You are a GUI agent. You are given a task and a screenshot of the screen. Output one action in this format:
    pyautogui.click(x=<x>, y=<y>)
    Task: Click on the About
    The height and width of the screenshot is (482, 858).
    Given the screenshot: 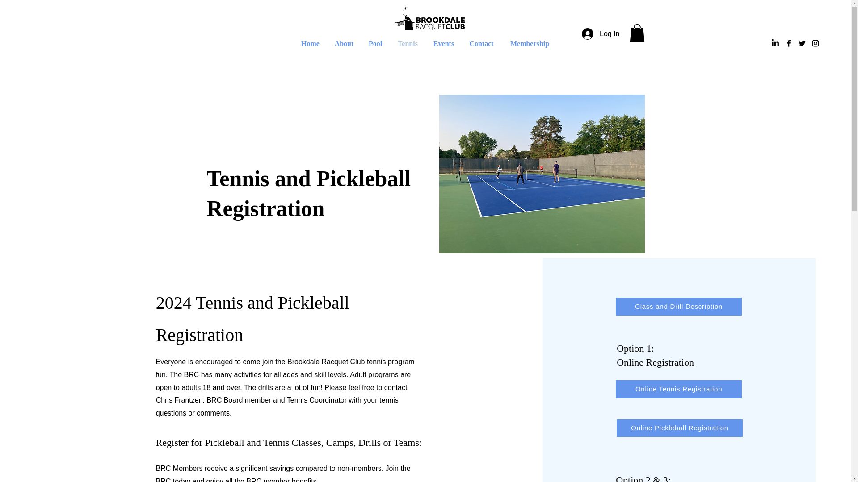 What is the action you would take?
    pyautogui.click(x=344, y=44)
    